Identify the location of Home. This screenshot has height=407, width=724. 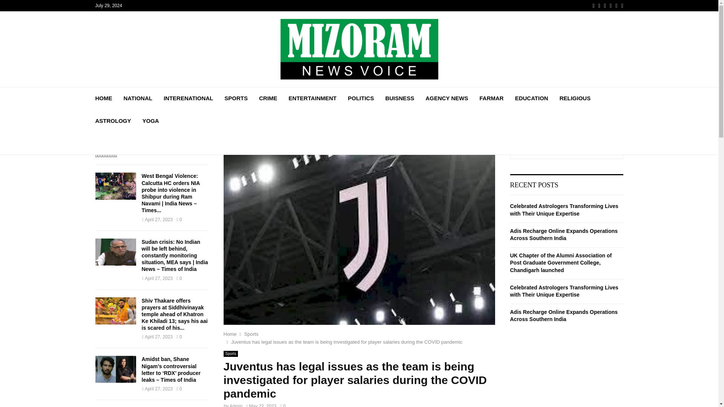
(230, 334).